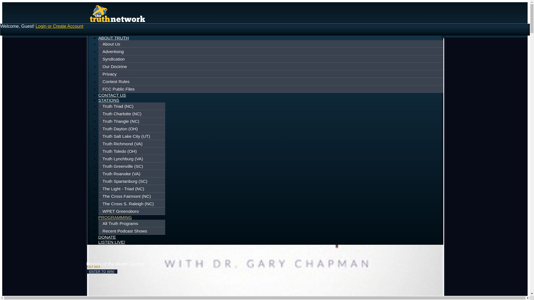 Image resolution: width=534 pixels, height=300 pixels. What do you see at coordinates (132, 211) in the screenshot?
I see `WPET Greensboro` at bounding box center [132, 211].